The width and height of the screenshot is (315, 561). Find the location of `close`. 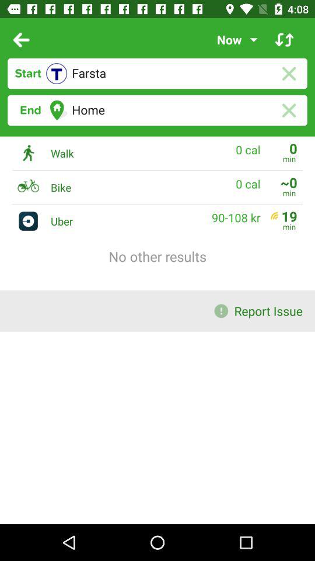

close is located at coordinates (288, 74).